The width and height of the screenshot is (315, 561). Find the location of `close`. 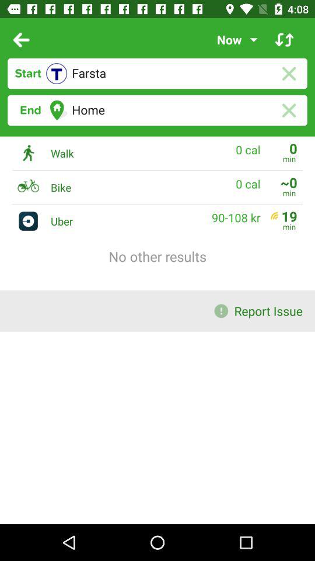

close is located at coordinates (288, 74).